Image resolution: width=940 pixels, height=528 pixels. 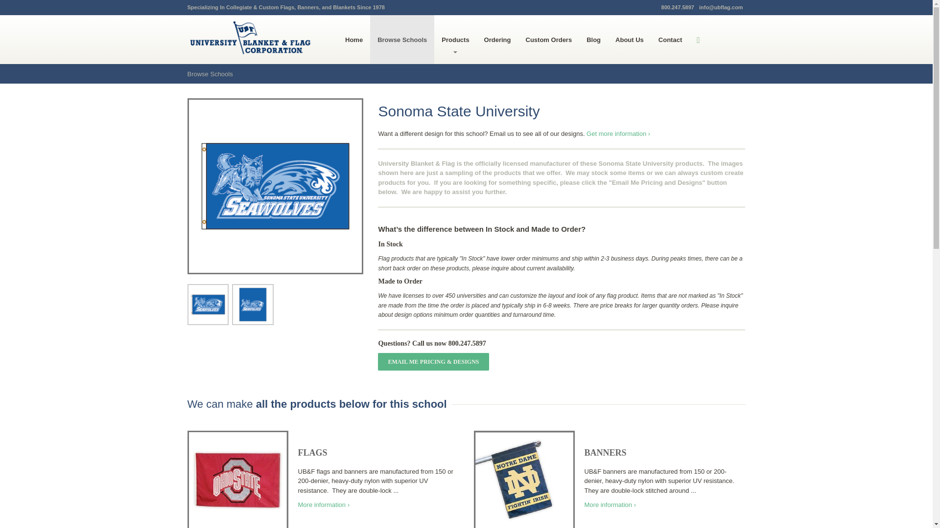 What do you see at coordinates (253, 305) in the screenshot?
I see `Garden Flag` at bounding box center [253, 305].